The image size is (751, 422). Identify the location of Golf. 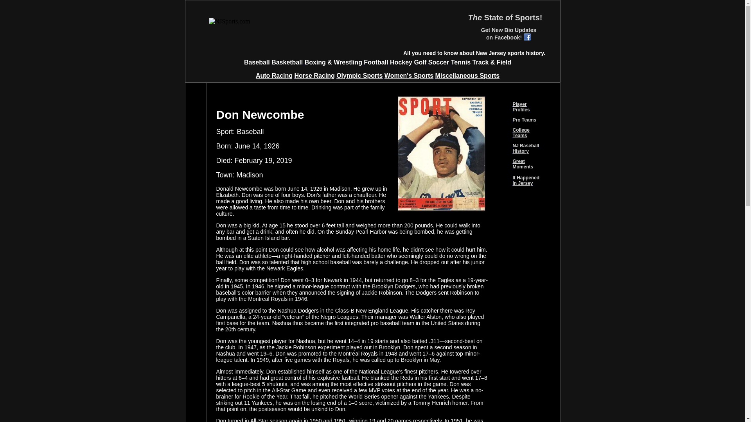
(420, 63).